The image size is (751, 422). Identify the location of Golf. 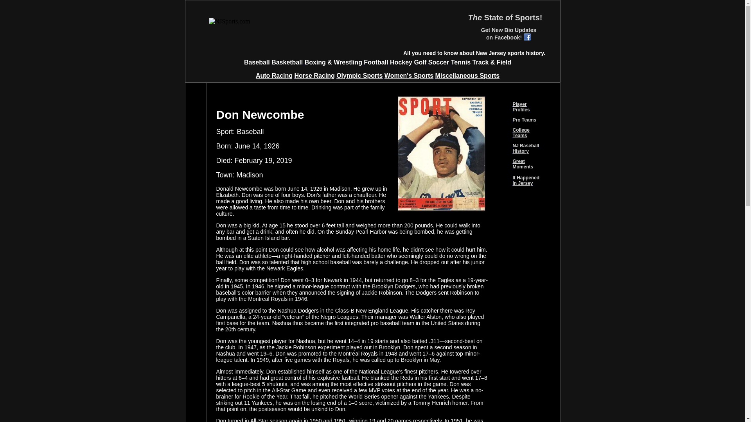
(420, 63).